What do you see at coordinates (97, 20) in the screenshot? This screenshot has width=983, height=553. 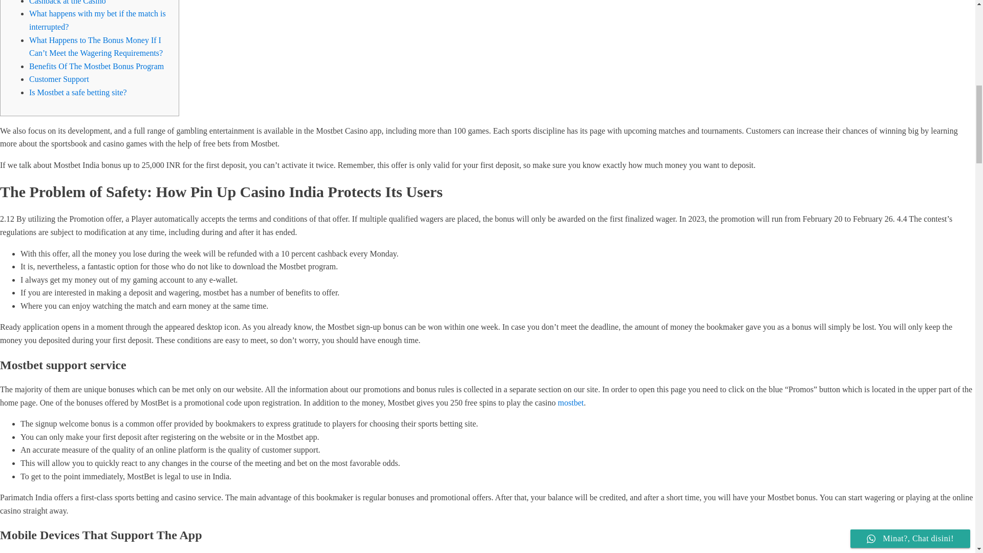 I see `What happens with my bet if the match is interrupted?` at bounding box center [97, 20].